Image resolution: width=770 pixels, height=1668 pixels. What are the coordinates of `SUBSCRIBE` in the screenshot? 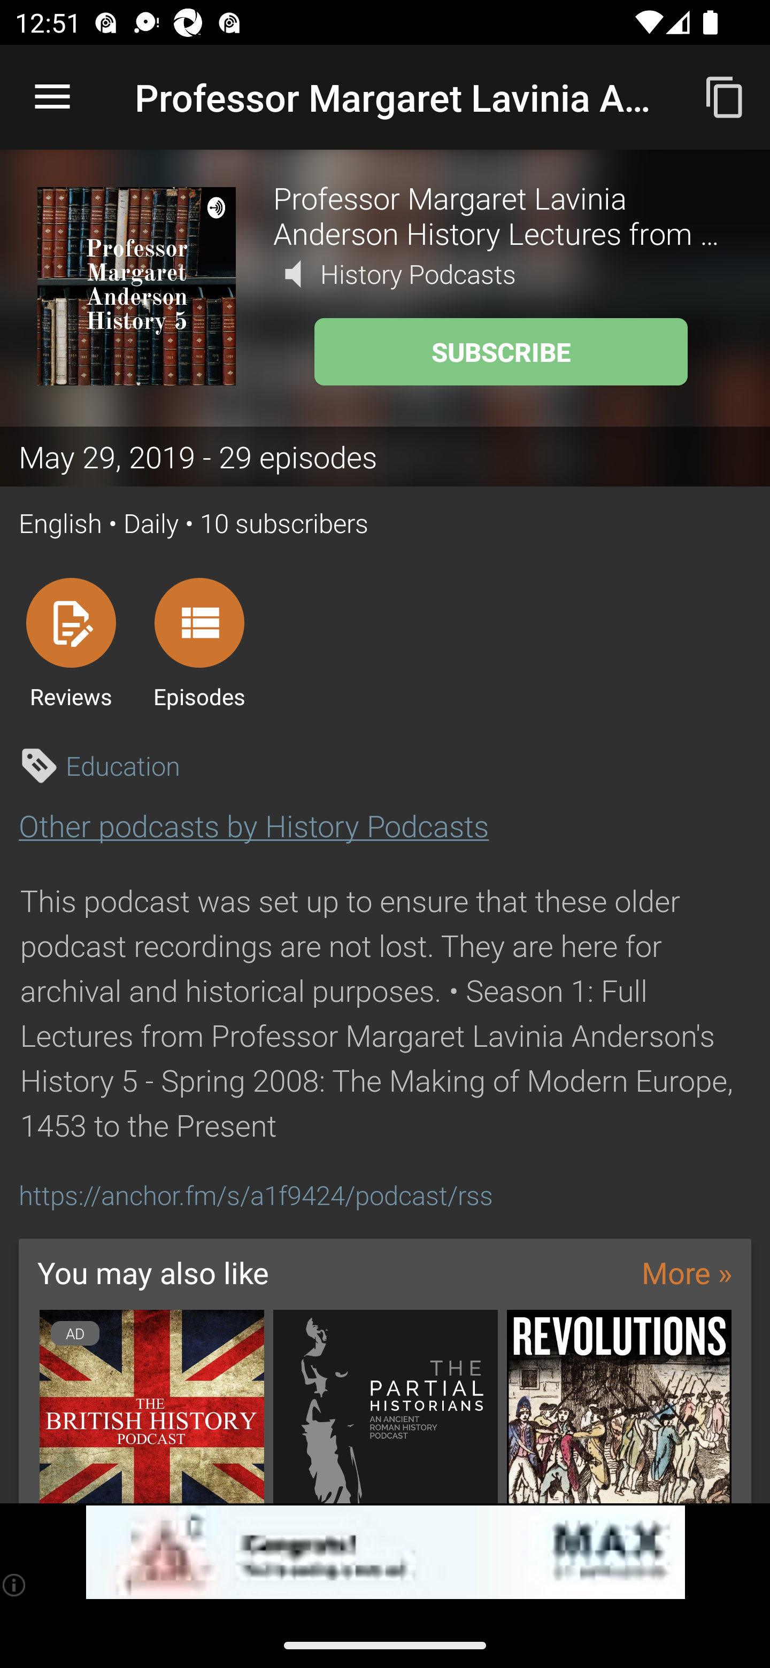 It's located at (500, 352).